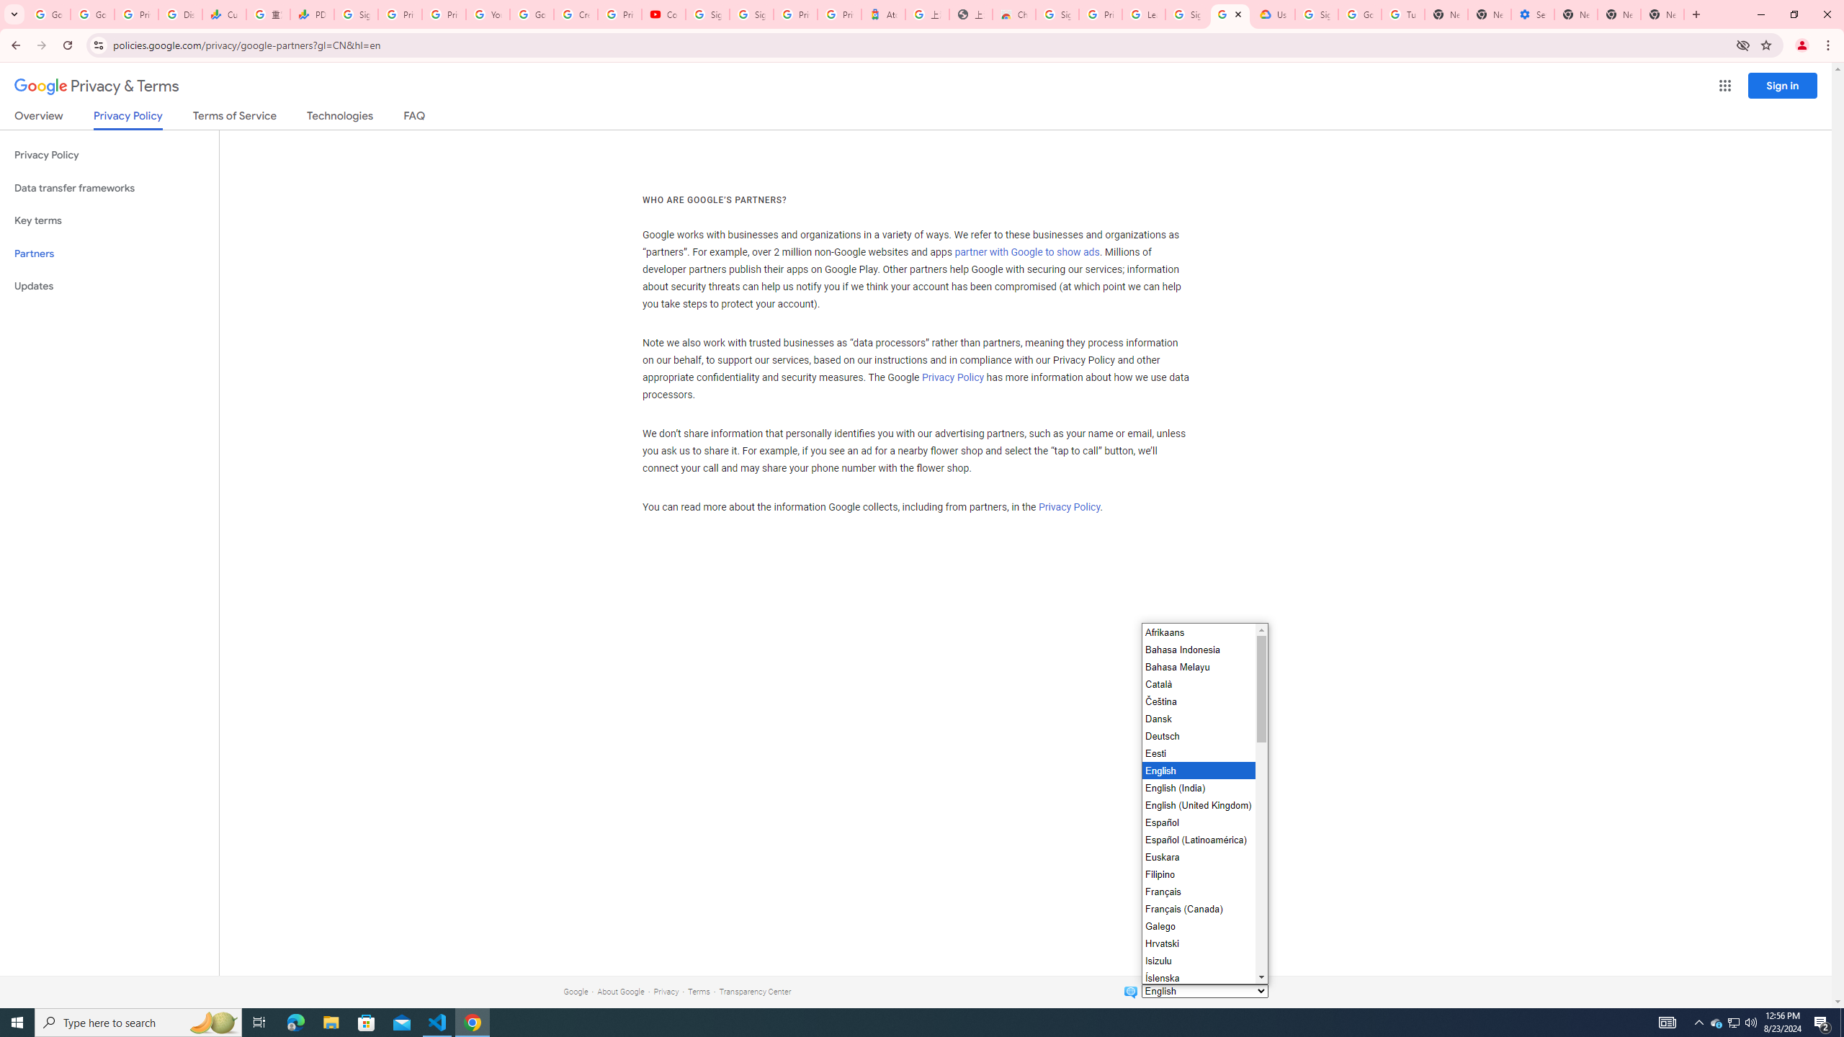 This screenshot has height=1037, width=1844. I want to click on Sign in - Google Accounts, so click(1057, 14).